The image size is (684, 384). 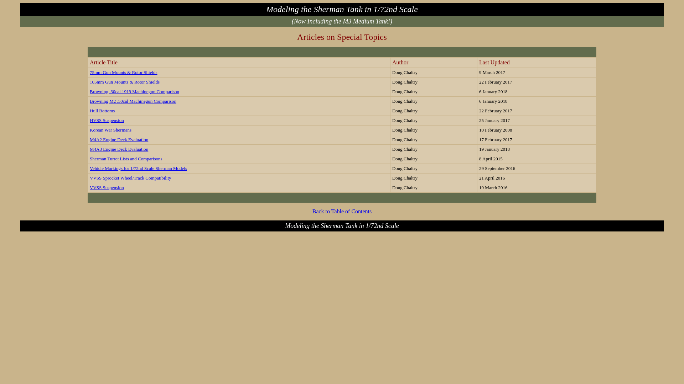 What do you see at coordinates (133, 101) in the screenshot?
I see `Browning M2 .50cal Machinegun Comparison` at bounding box center [133, 101].